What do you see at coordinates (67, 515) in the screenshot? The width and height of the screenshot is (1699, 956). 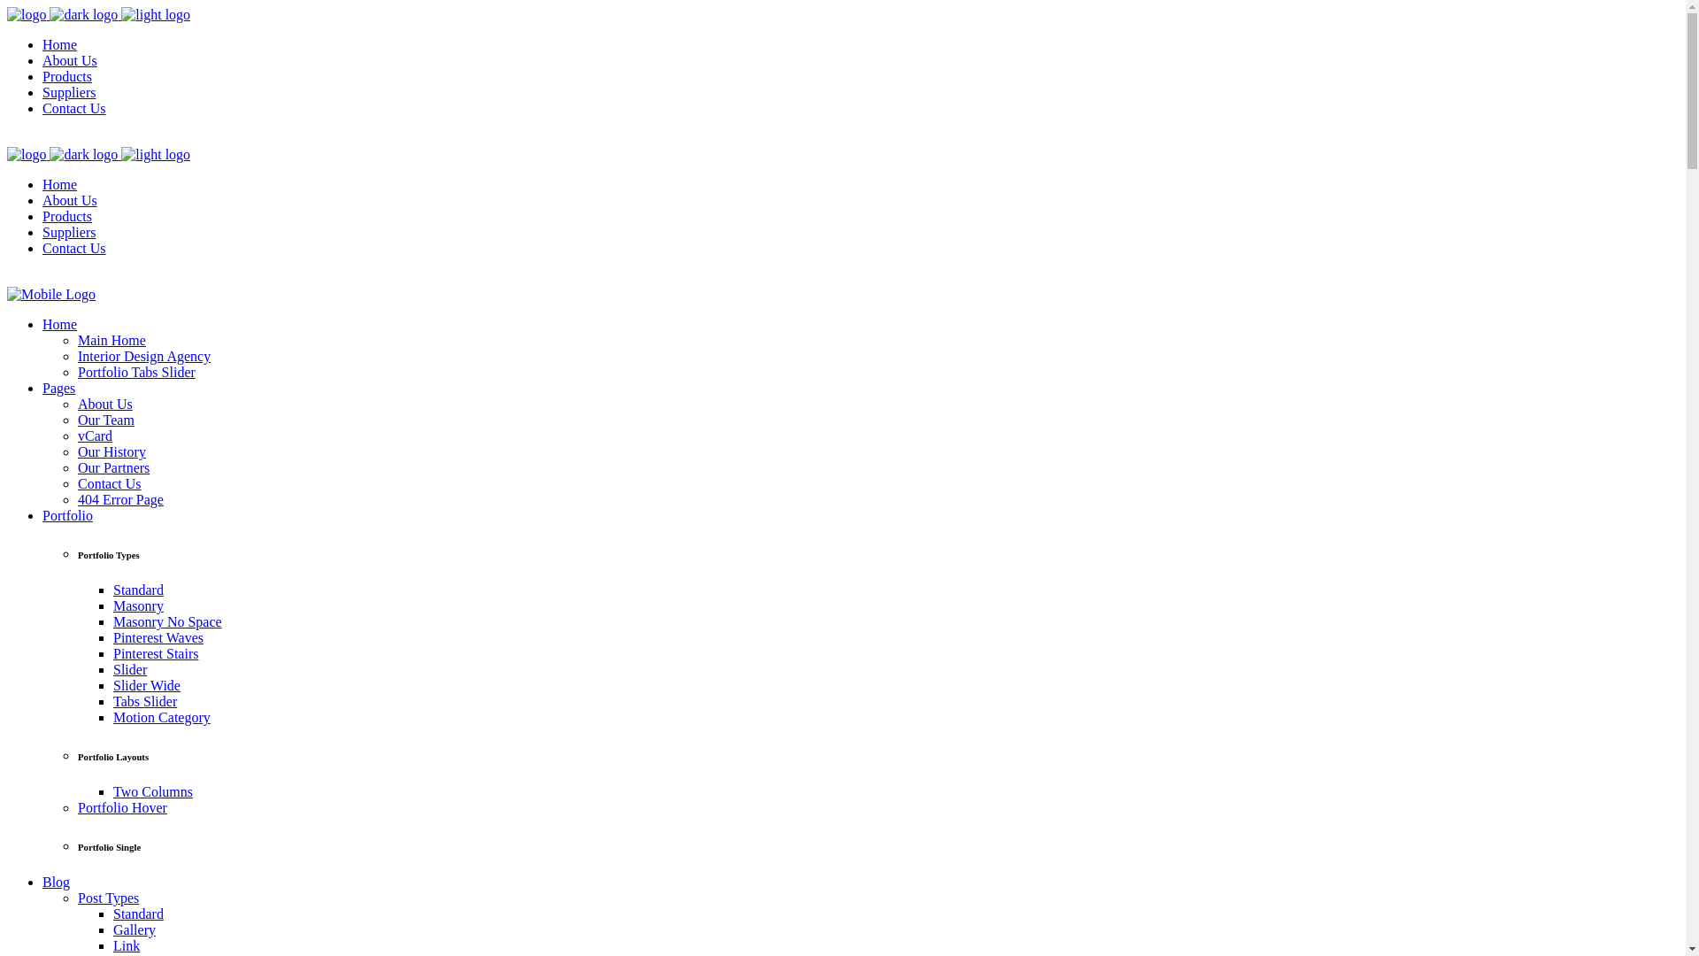 I see `Portfolio` at bounding box center [67, 515].